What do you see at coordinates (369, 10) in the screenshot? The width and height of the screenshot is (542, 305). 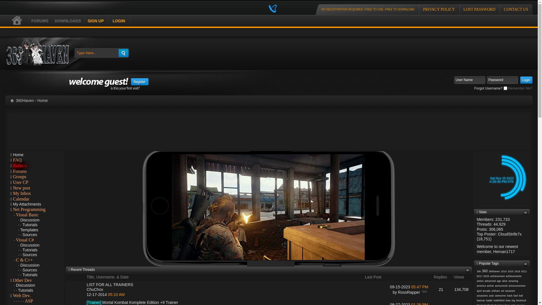 I see `NO REGISTRATION REQUIRED. FREE TO USE. FREE TO DOWNLOAD` at bounding box center [369, 10].